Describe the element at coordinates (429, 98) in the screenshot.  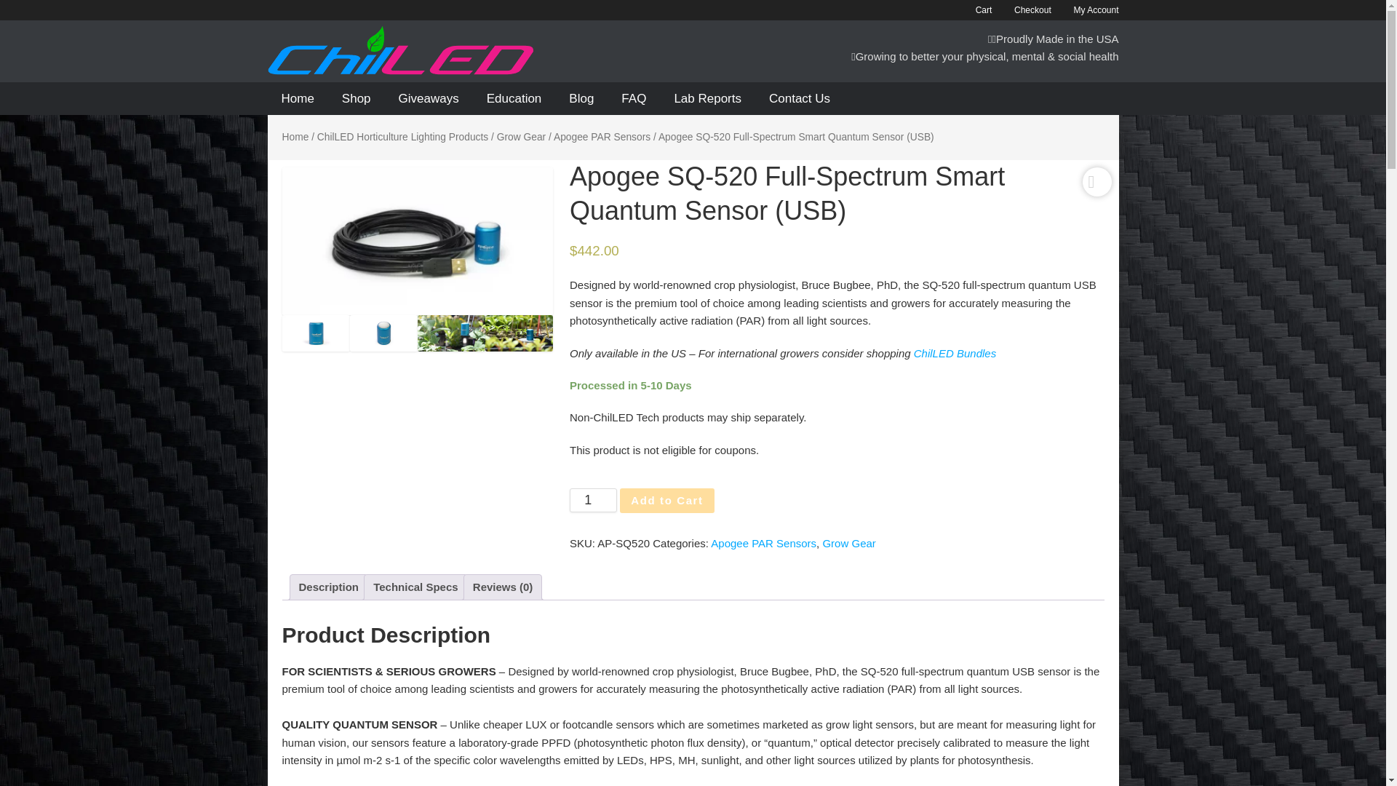
I see `Giveaways` at that location.